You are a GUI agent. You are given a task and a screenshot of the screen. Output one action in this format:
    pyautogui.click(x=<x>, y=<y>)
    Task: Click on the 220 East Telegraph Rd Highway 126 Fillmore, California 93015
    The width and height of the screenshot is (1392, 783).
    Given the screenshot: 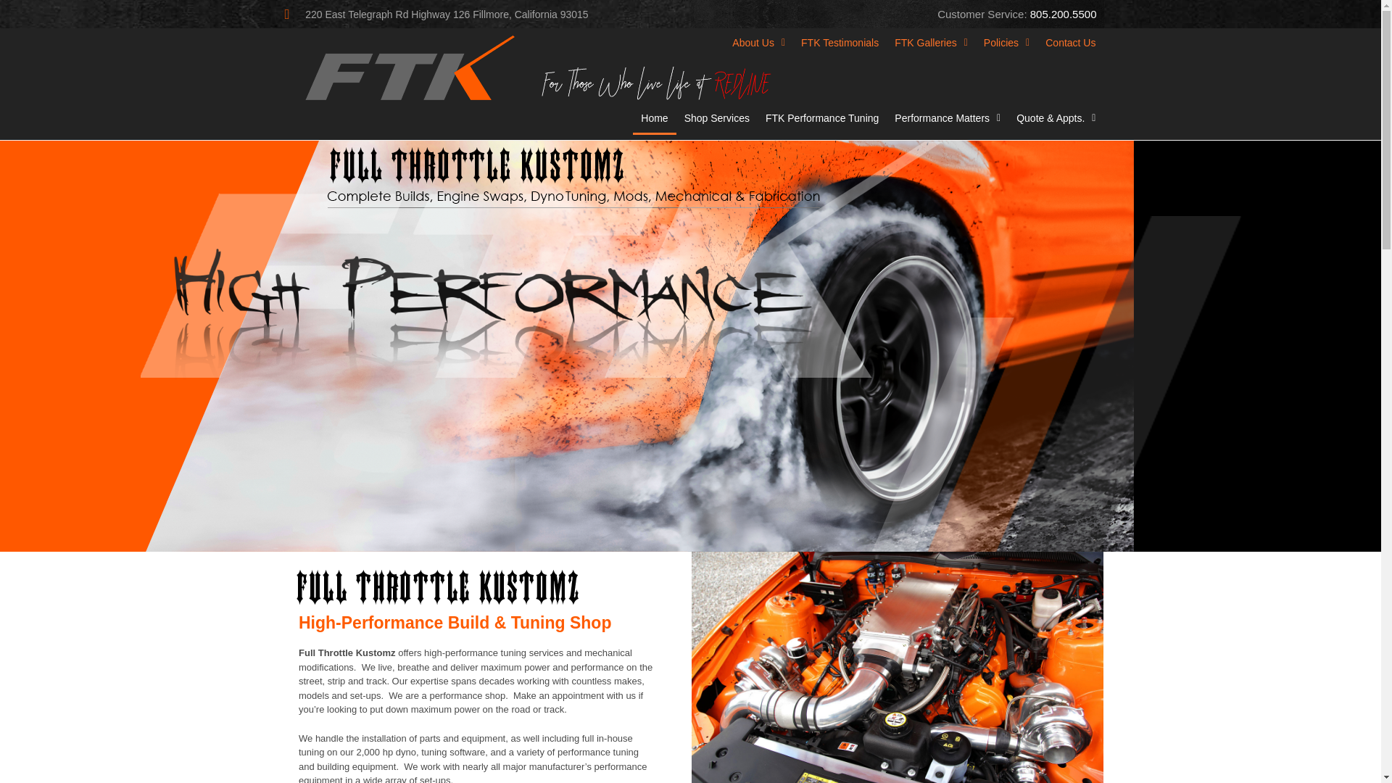 What is the action you would take?
    pyautogui.click(x=483, y=14)
    